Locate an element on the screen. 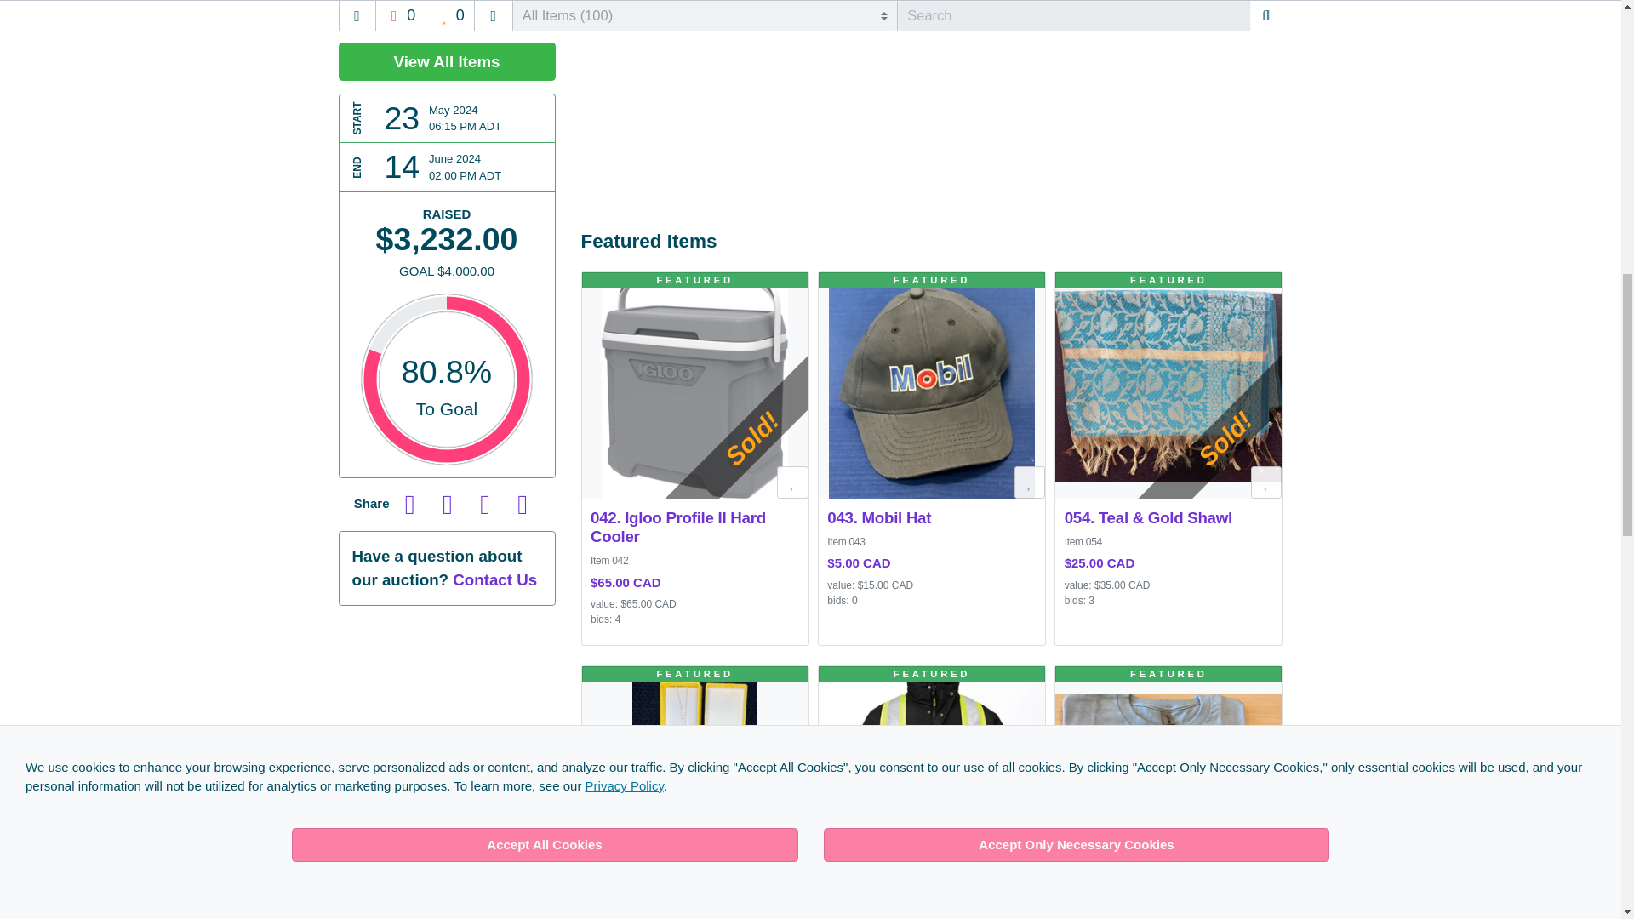 The width and height of the screenshot is (1634, 919). Share on Twitter is located at coordinates (448, 100).